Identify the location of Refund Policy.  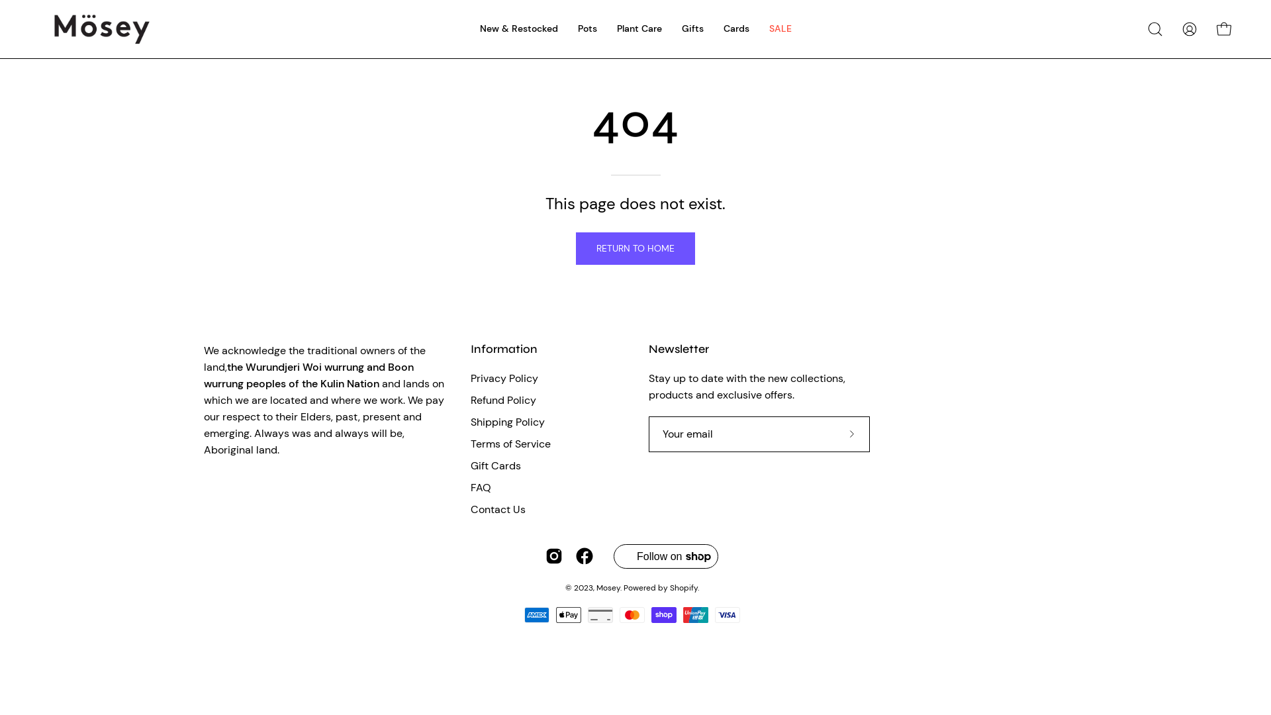
(503, 400).